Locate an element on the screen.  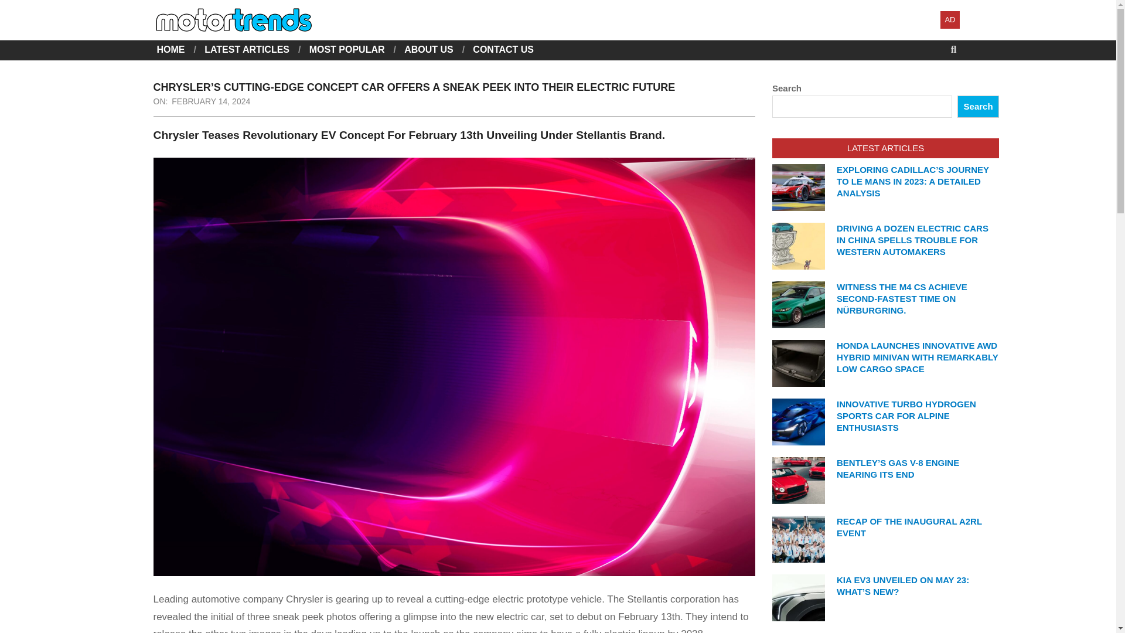
RECAP OF THE INAUGURAL A2RL EVENT is located at coordinates (909, 527).